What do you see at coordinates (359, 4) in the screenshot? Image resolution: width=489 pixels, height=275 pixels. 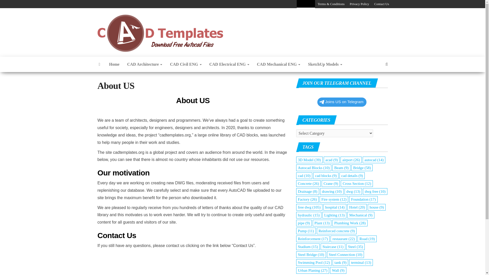 I see `Privacy Policy` at bounding box center [359, 4].